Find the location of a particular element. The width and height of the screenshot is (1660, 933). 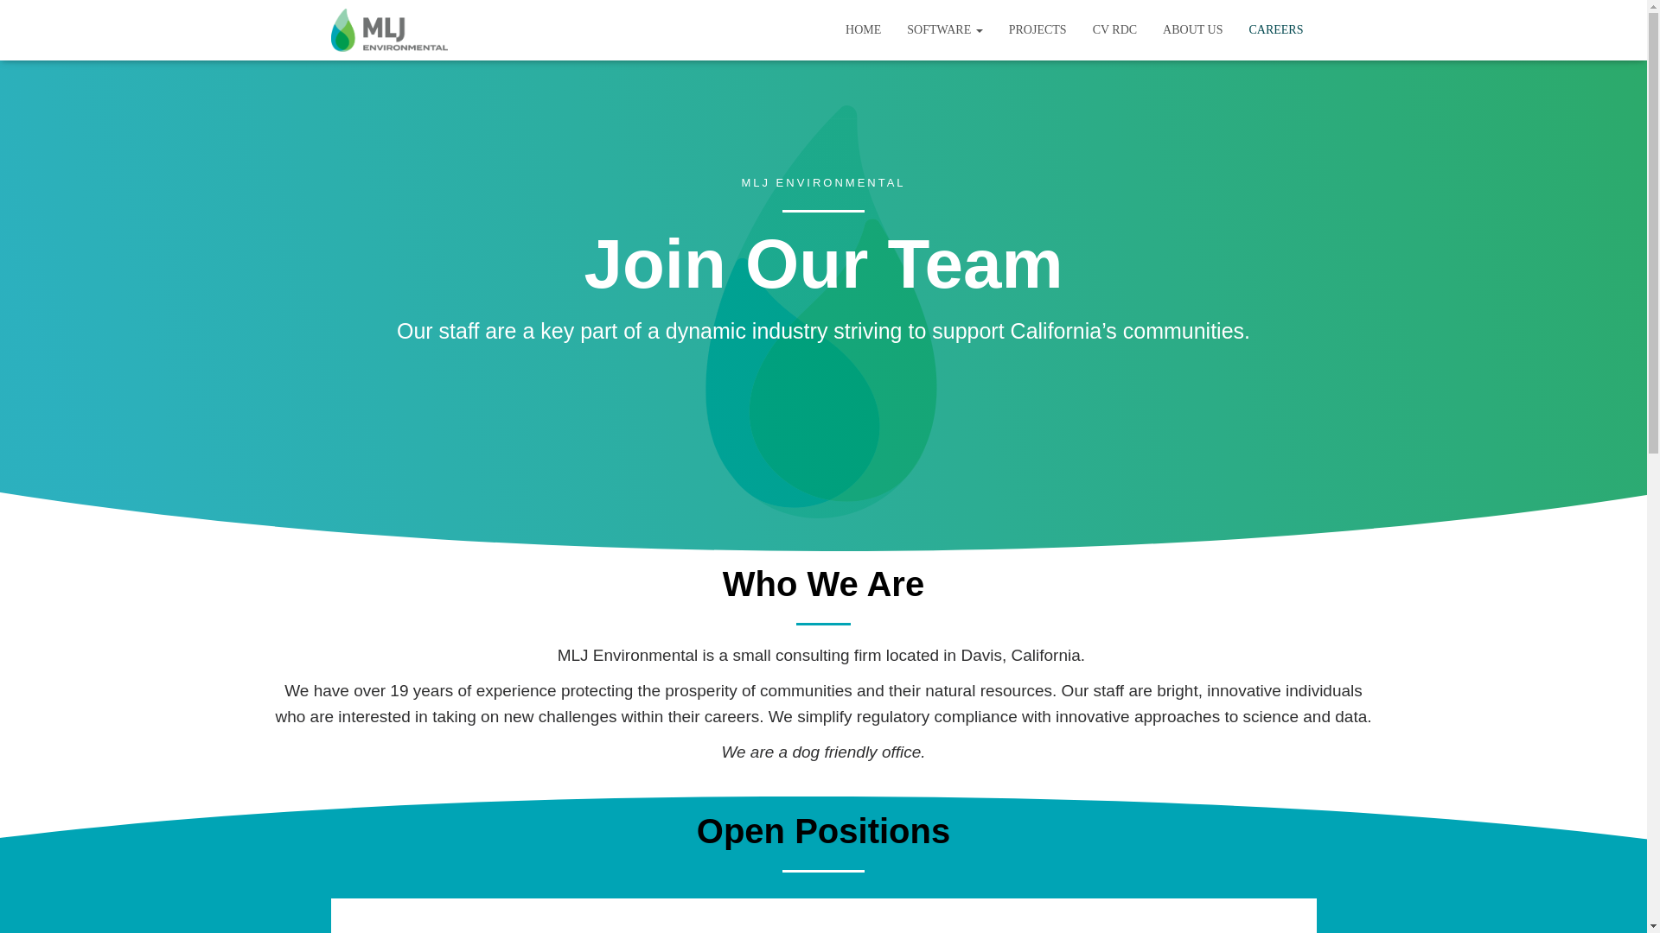

SOFTWARE is located at coordinates (944, 29).